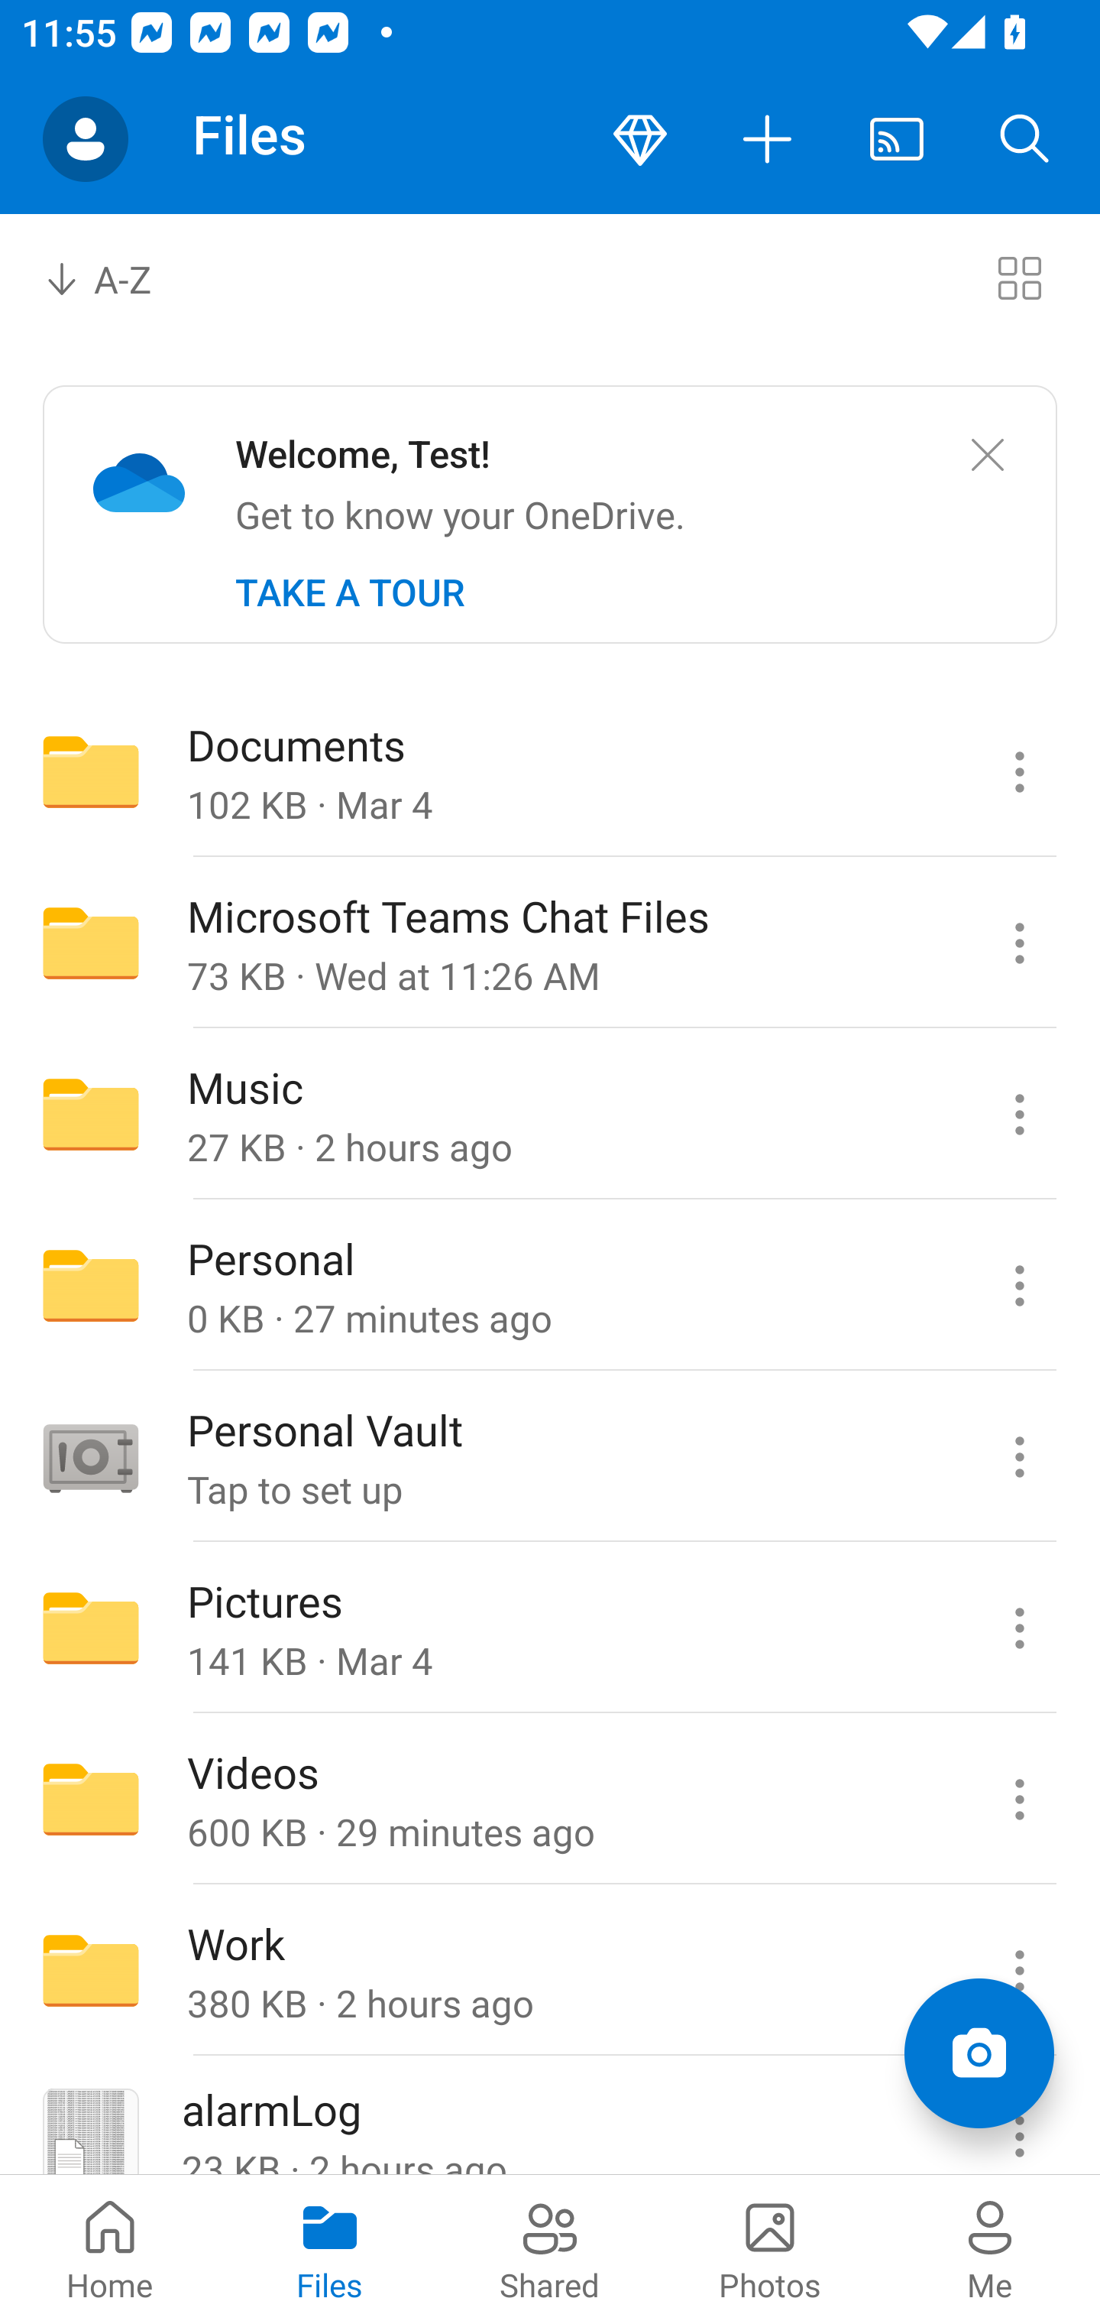 The height and width of the screenshot is (2324, 1100). I want to click on Microsoft Teams Chat Files commands, so click(1019, 943).